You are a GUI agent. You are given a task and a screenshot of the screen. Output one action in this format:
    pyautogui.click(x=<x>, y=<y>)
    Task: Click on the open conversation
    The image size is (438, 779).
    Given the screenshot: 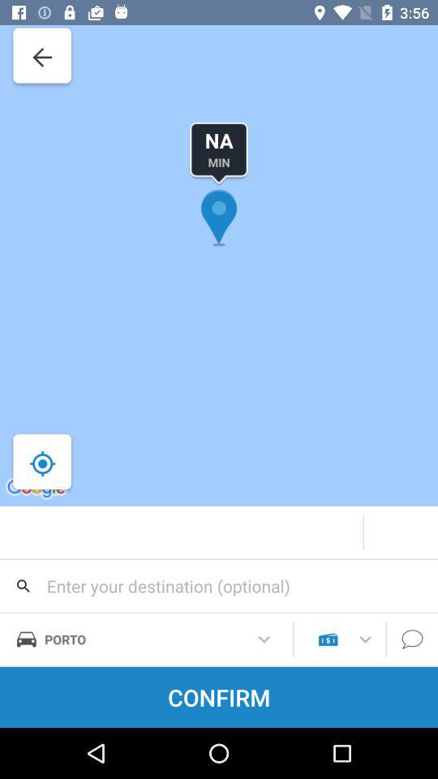 What is the action you would take?
    pyautogui.click(x=412, y=639)
    